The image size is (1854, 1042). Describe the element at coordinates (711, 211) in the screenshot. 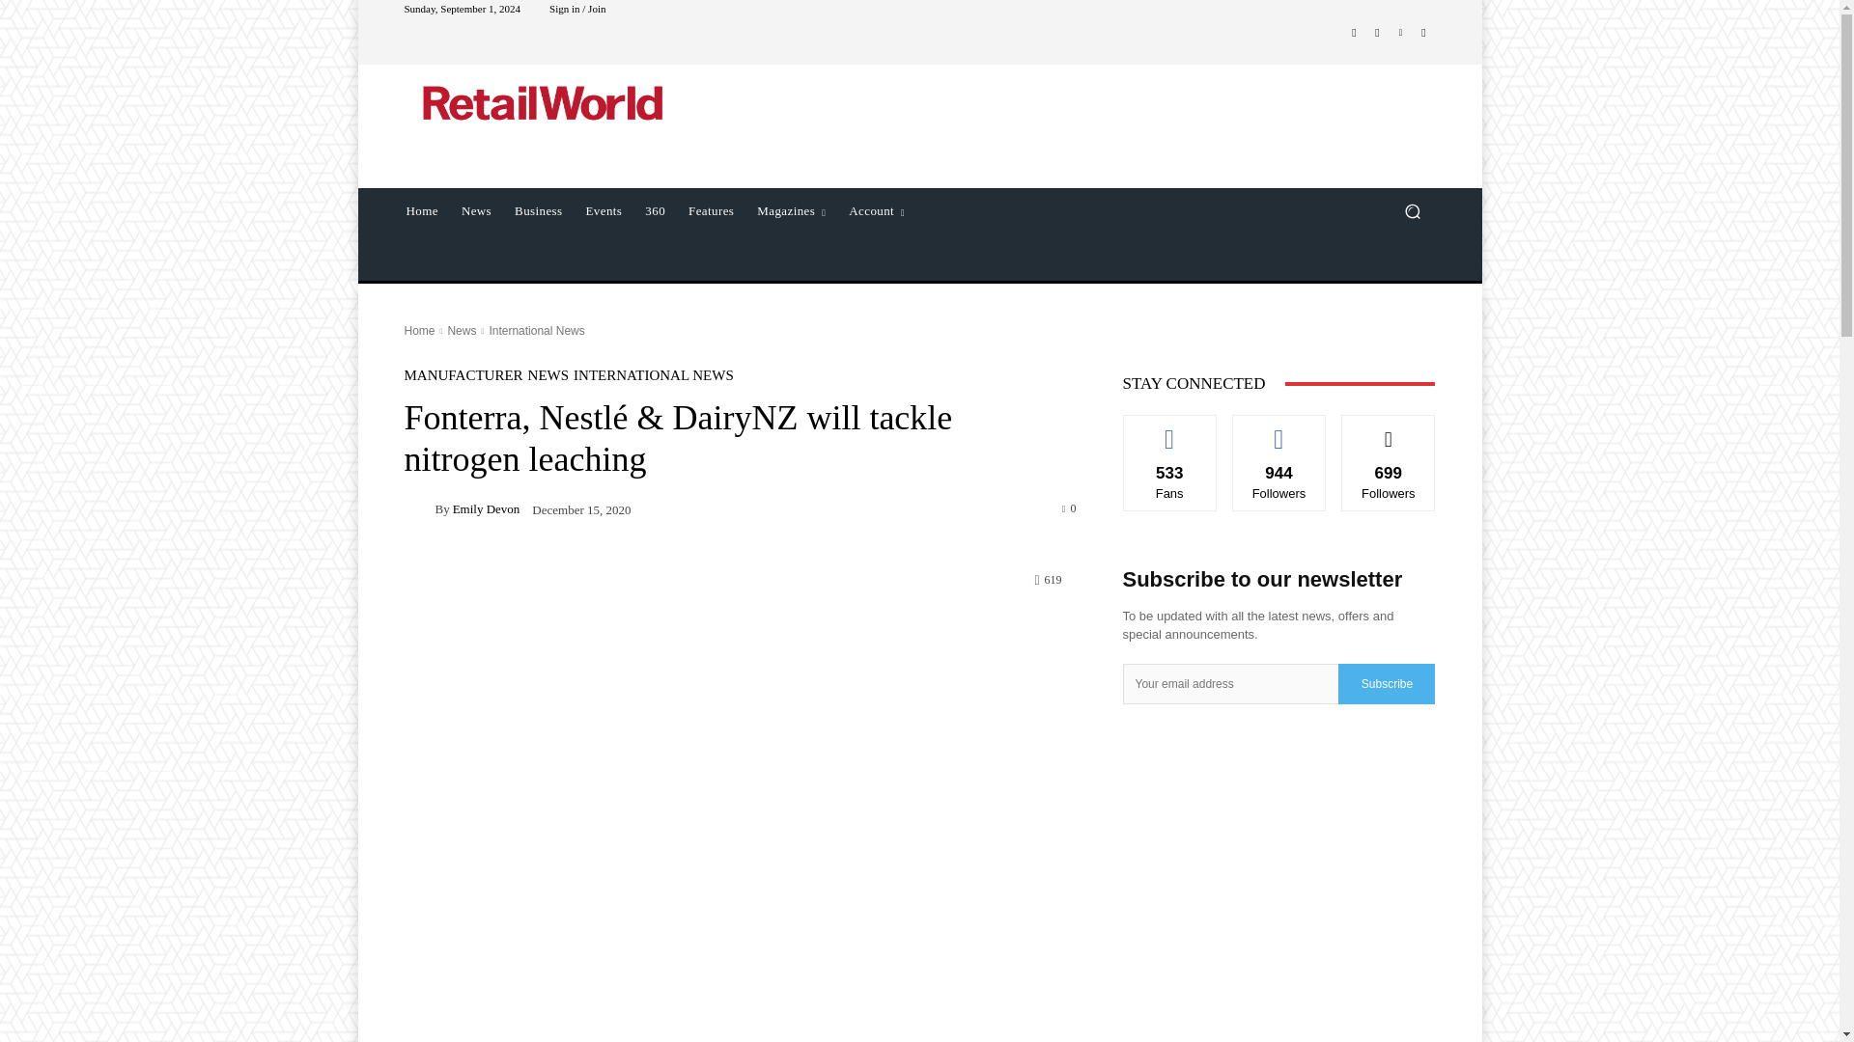

I see `Features` at that location.